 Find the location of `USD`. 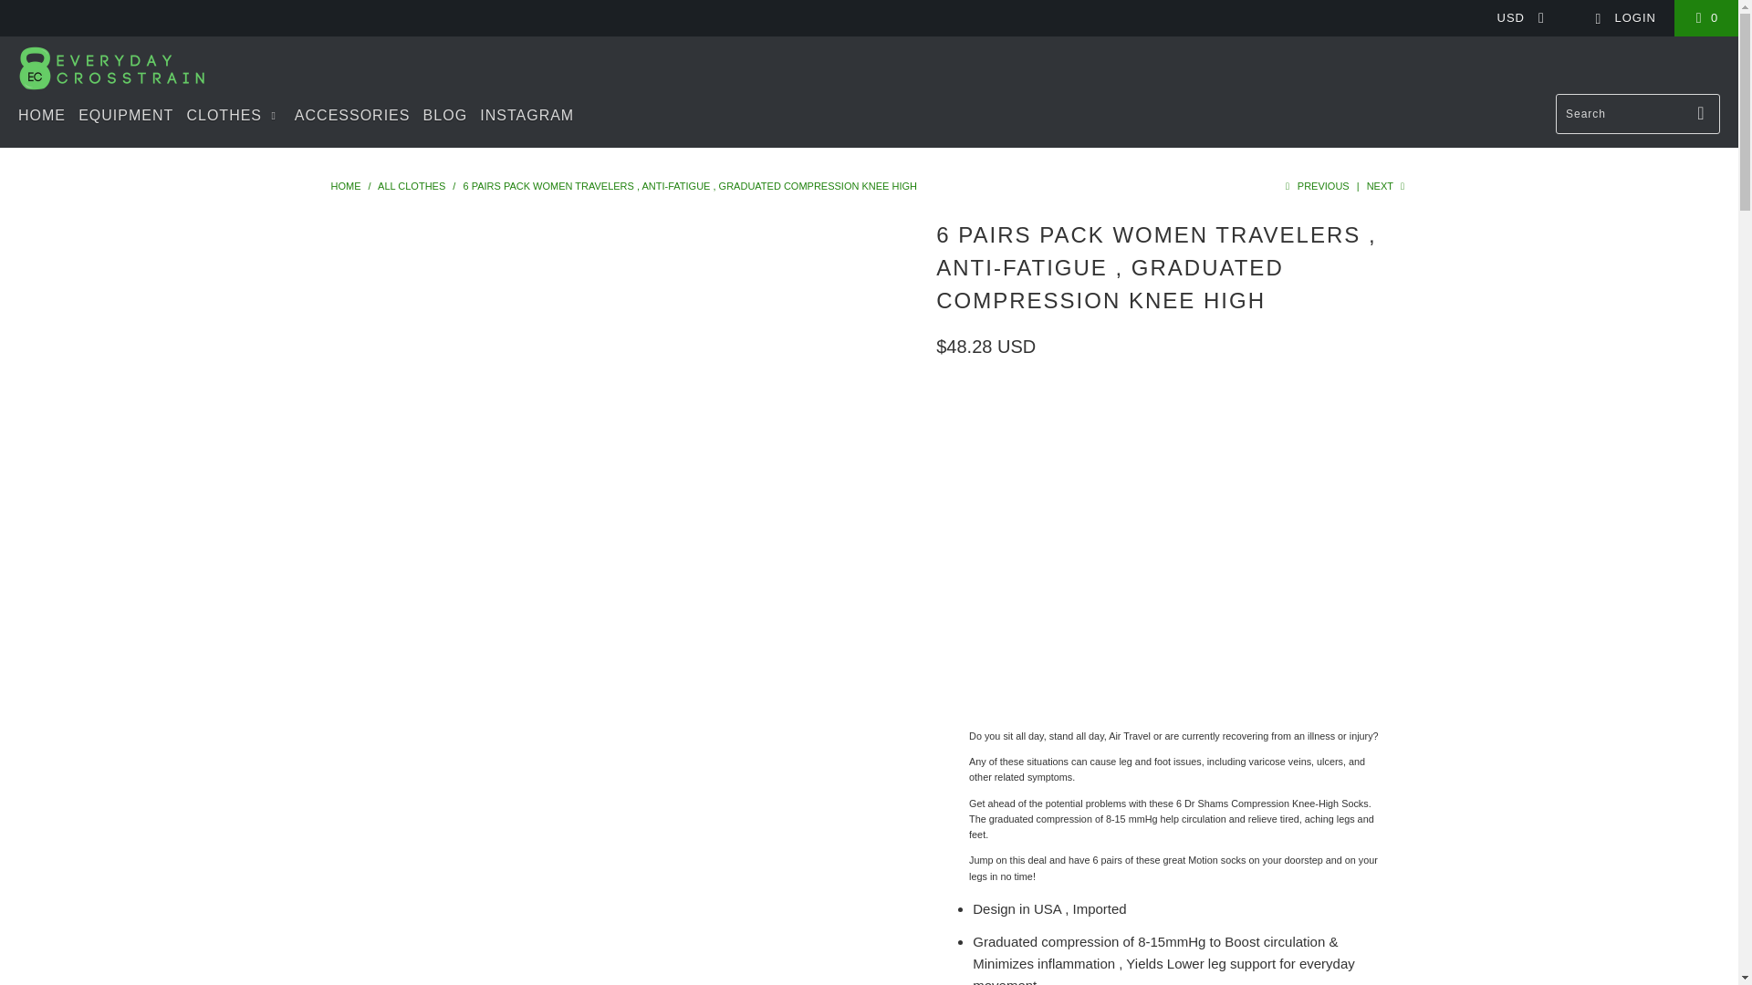

USD is located at coordinates (1515, 18).